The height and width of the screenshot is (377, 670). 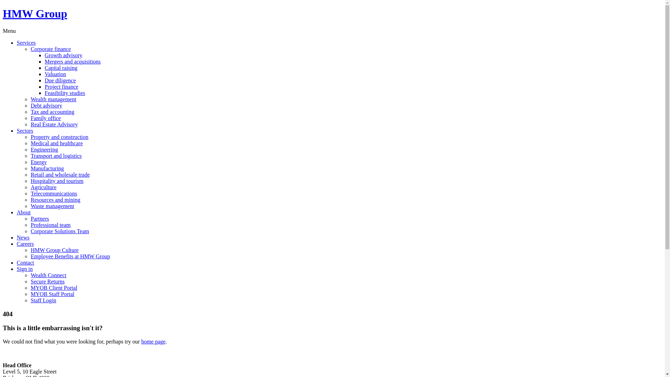 I want to click on Careers, so click(x=25, y=244).